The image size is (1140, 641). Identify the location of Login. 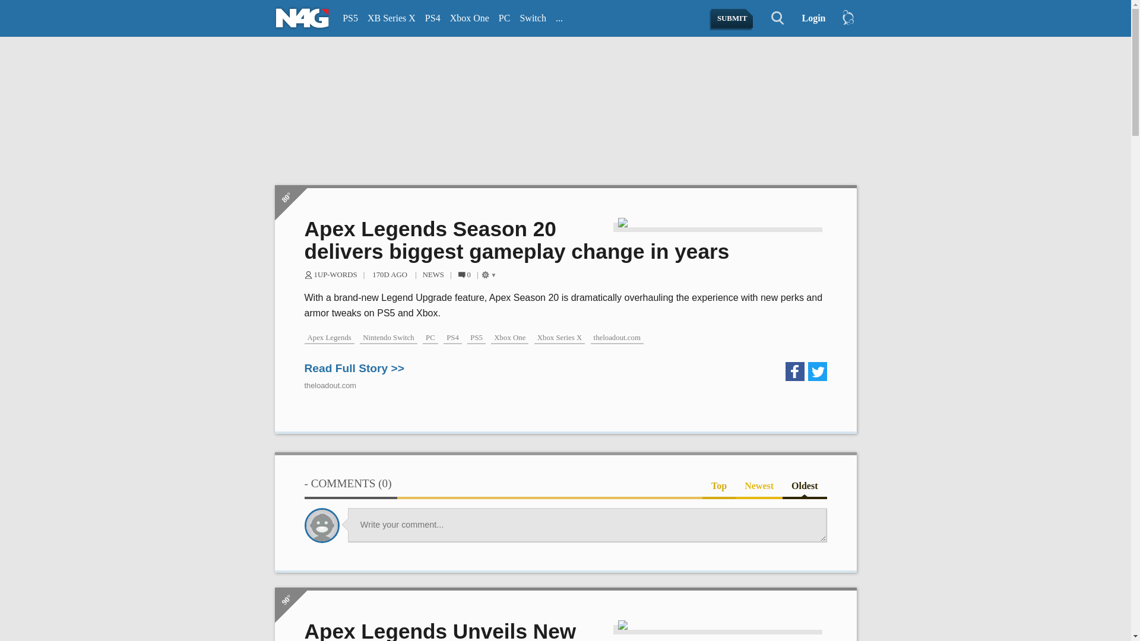
(809, 18).